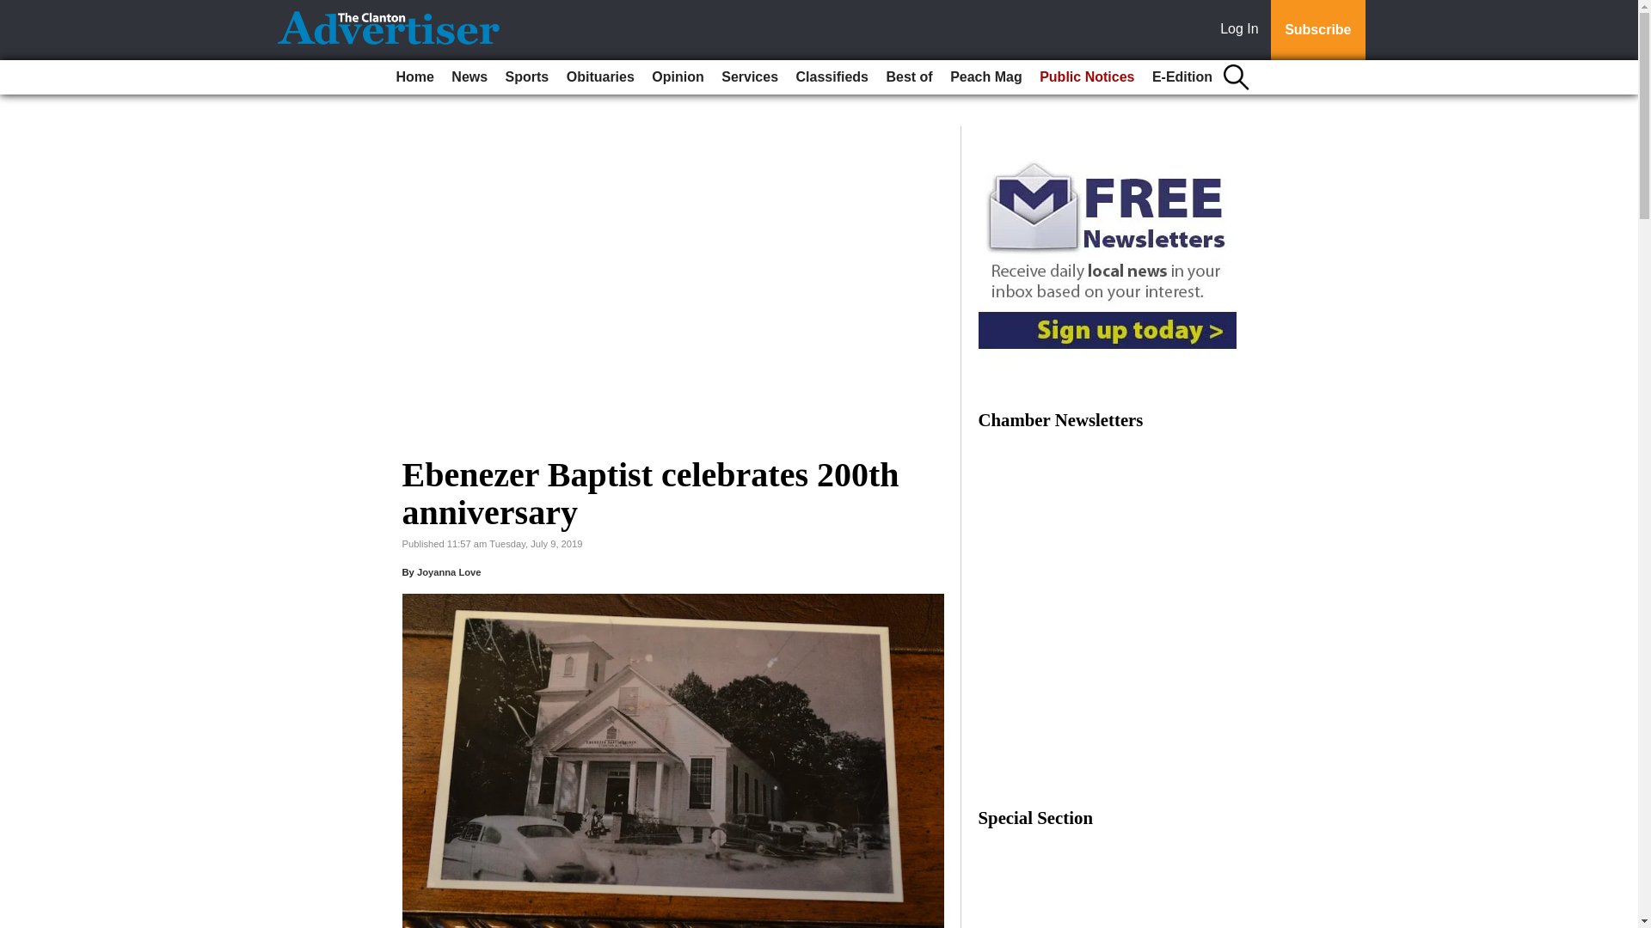 The image size is (1651, 928). Describe the element at coordinates (908, 77) in the screenshot. I see `Best of` at that location.